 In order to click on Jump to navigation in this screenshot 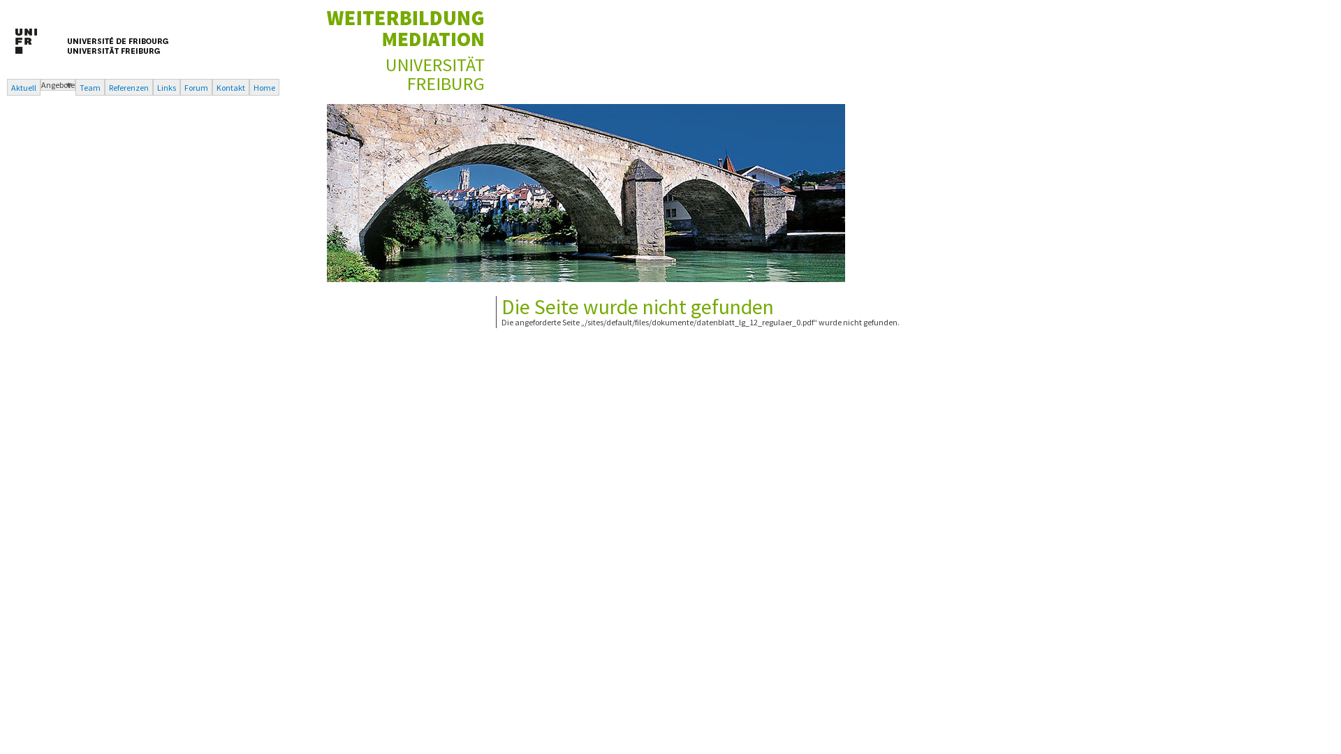, I will do `click(35, 11)`.